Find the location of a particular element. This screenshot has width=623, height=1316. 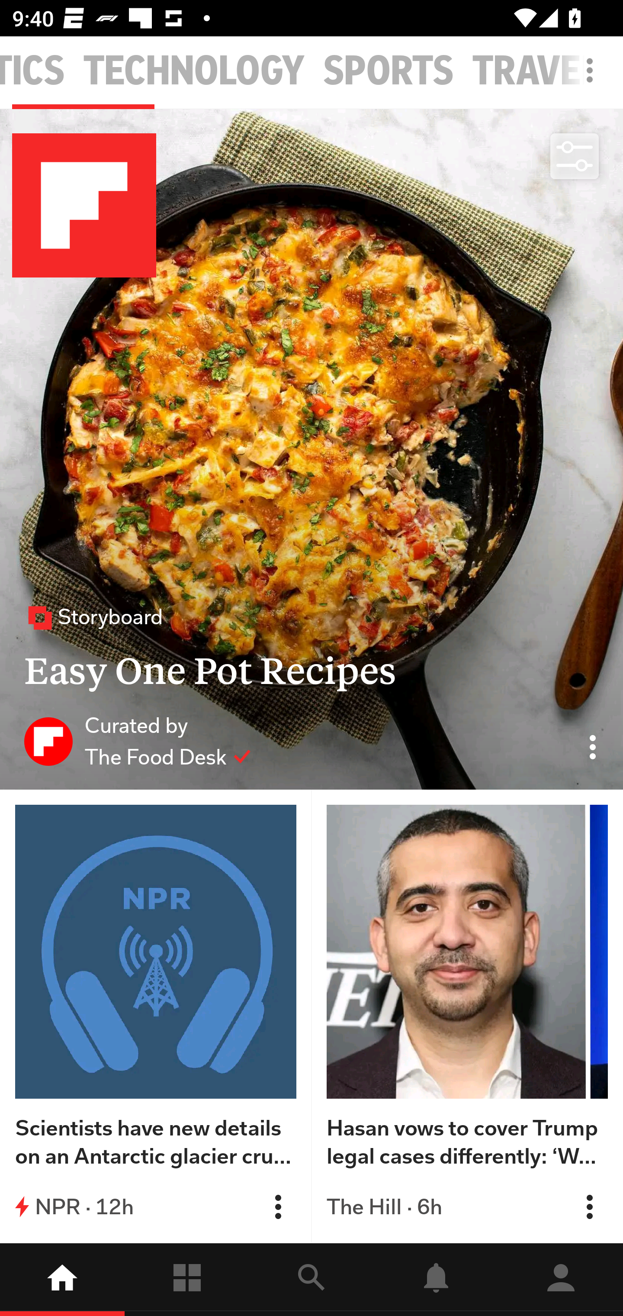

Following is located at coordinates (187, 1280).